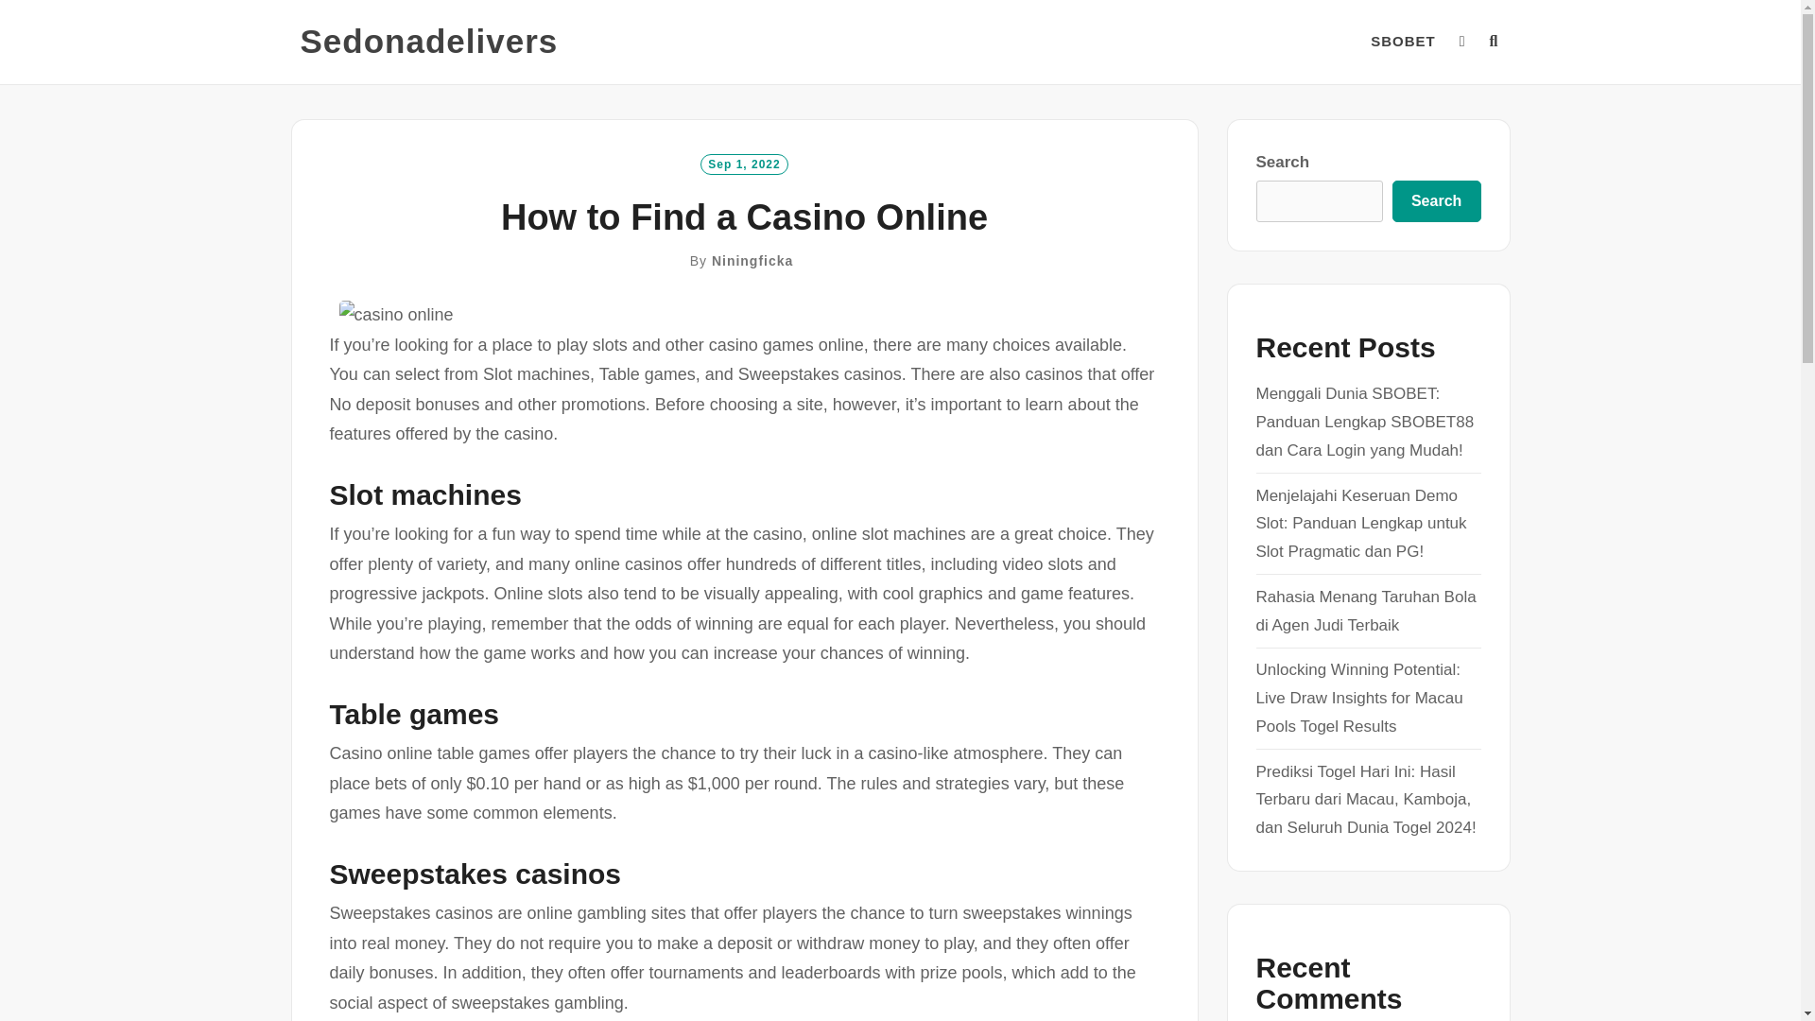  I want to click on SBOBET, so click(1403, 42).